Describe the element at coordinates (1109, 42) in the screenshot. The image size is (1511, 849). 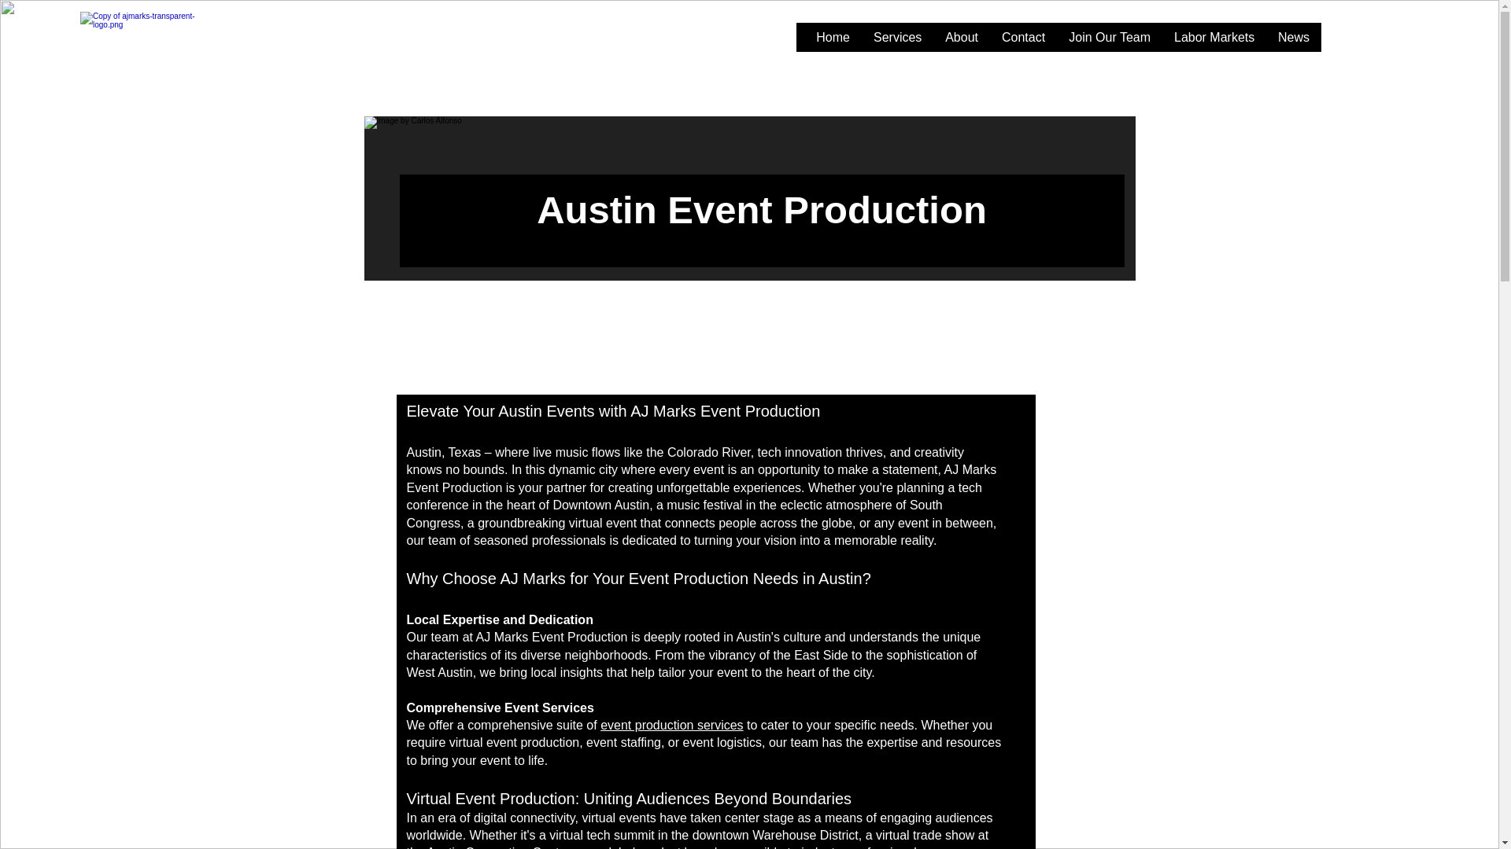
I see `Join Our Team` at that location.